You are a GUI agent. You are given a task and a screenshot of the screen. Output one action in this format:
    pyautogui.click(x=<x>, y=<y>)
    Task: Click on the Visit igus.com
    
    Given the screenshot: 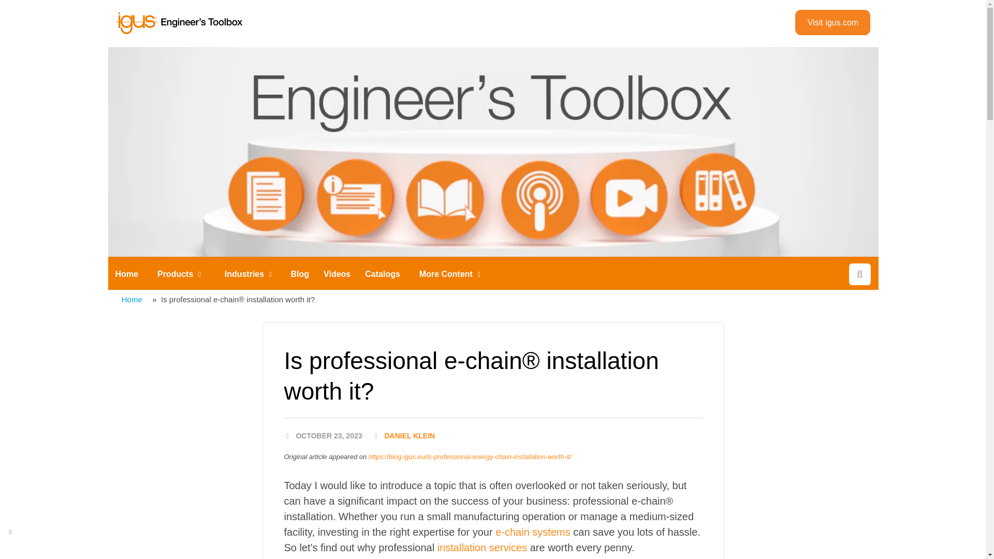 What is the action you would take?
    pyautogui.click(x=832, y=23)
    